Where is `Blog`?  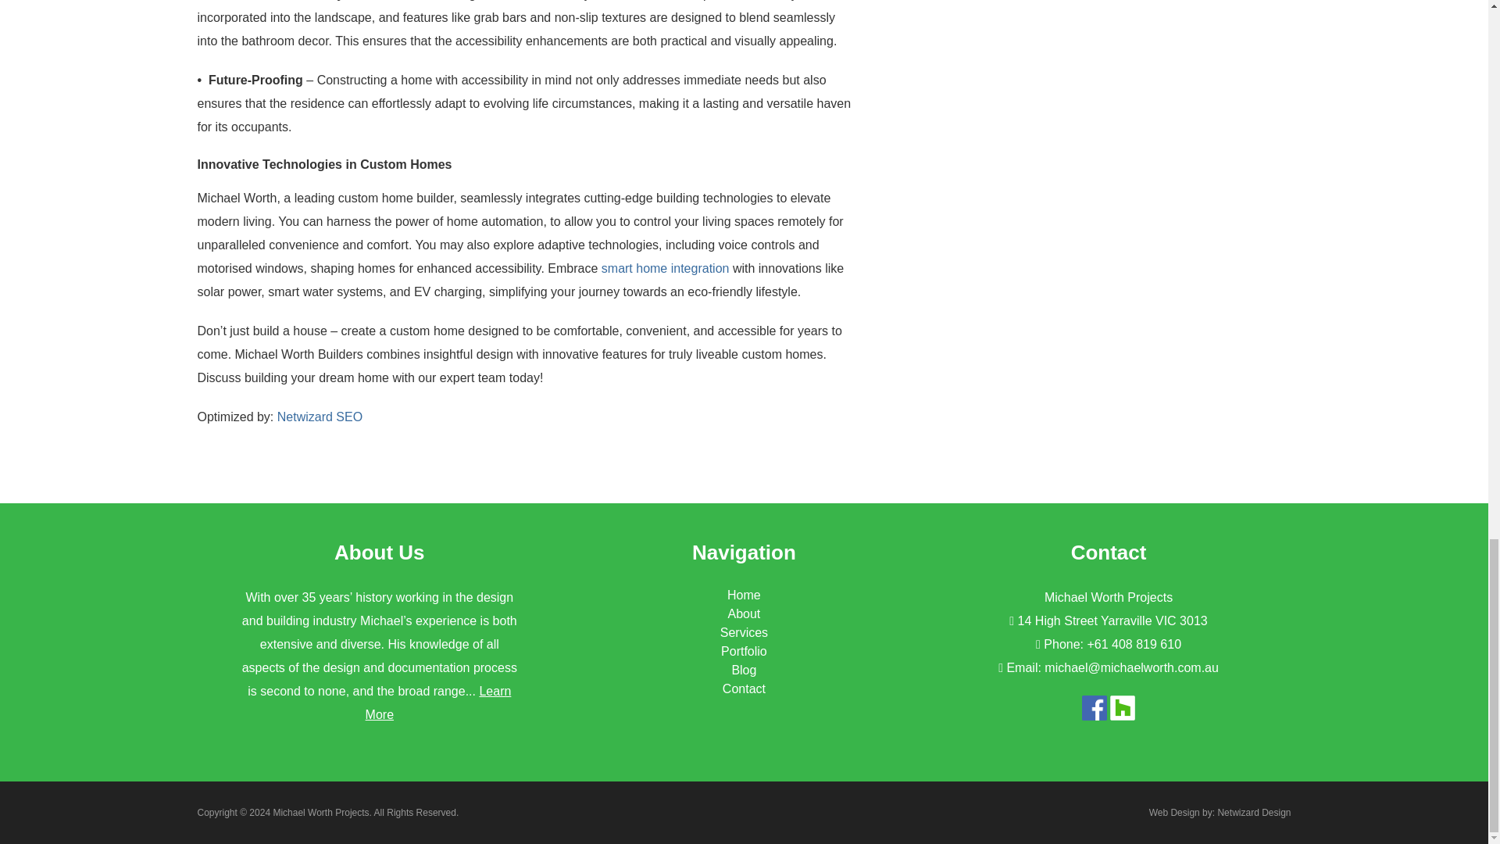 Blog is located at coordinates (744, 670).